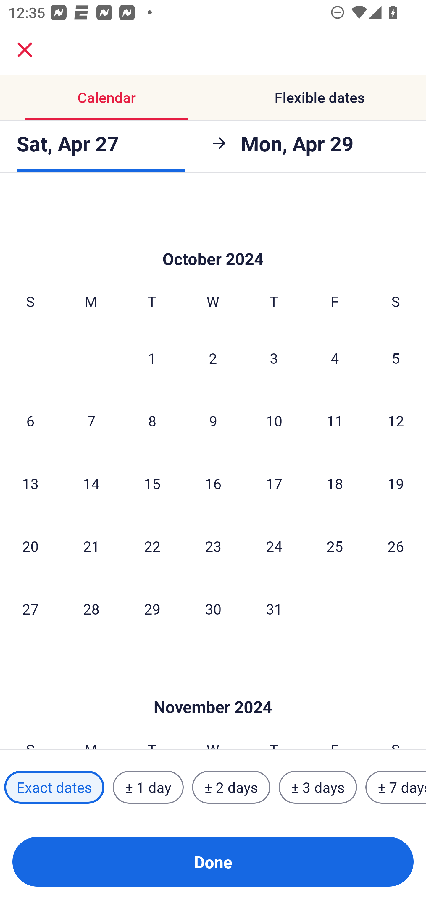 The height and width of the screenshot is (899, 426). I want to click on 24 Thursday, October 24, 2024, so click(274, 546).